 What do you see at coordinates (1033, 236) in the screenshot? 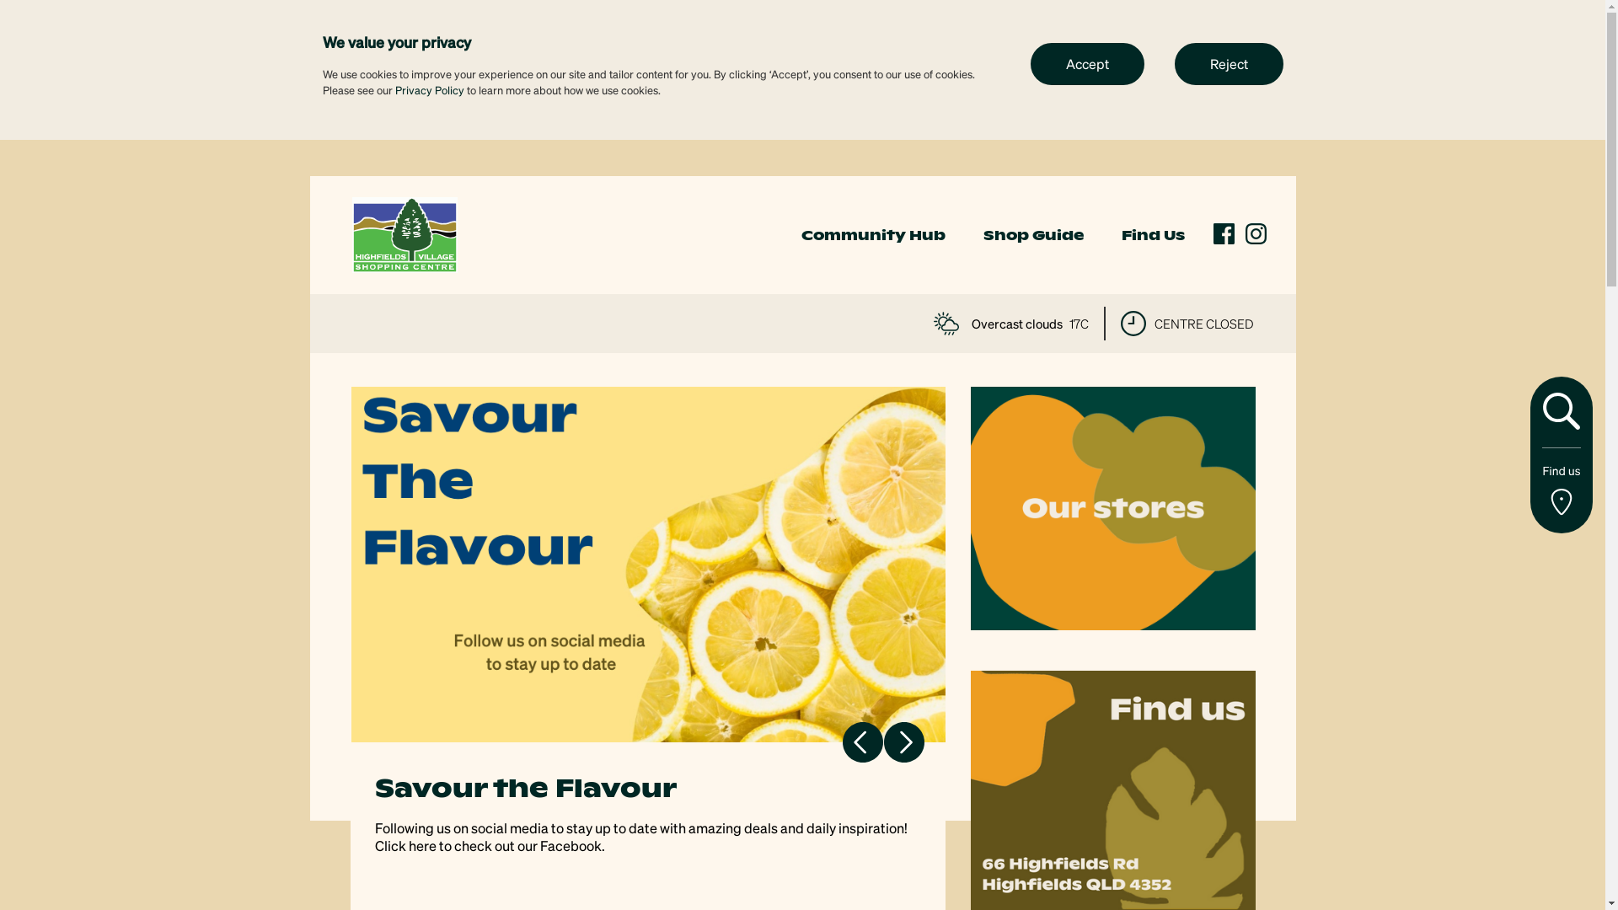
I see `Shop Guide` at bounding box center [1033, 236].